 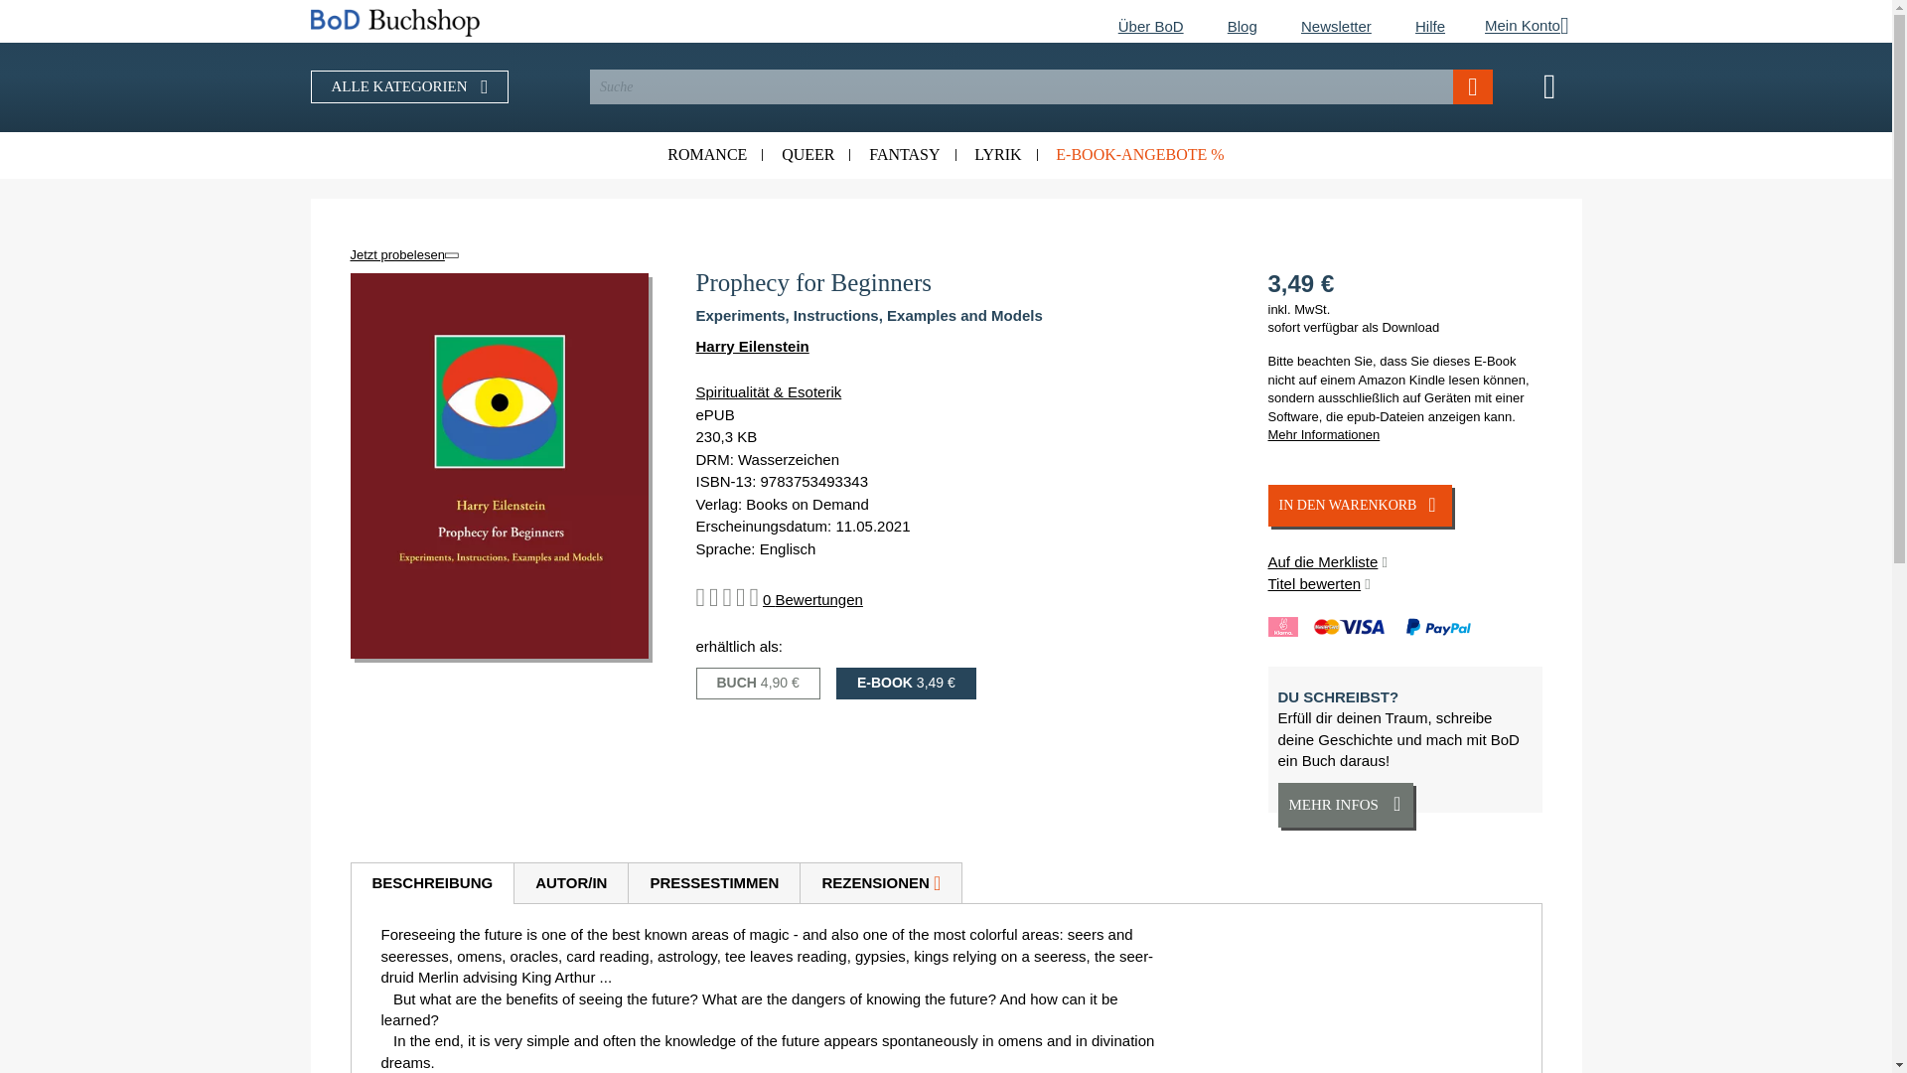 I want to click on Hilfe, so click(x=1430, y=26).